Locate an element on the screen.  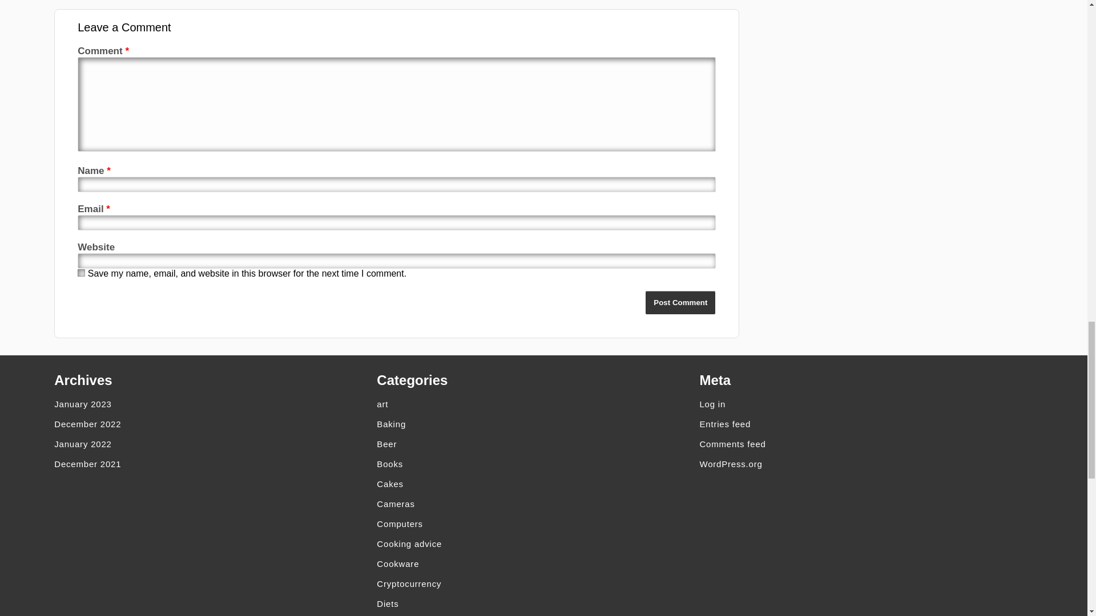
Beer is located at coordinates (538, 444).